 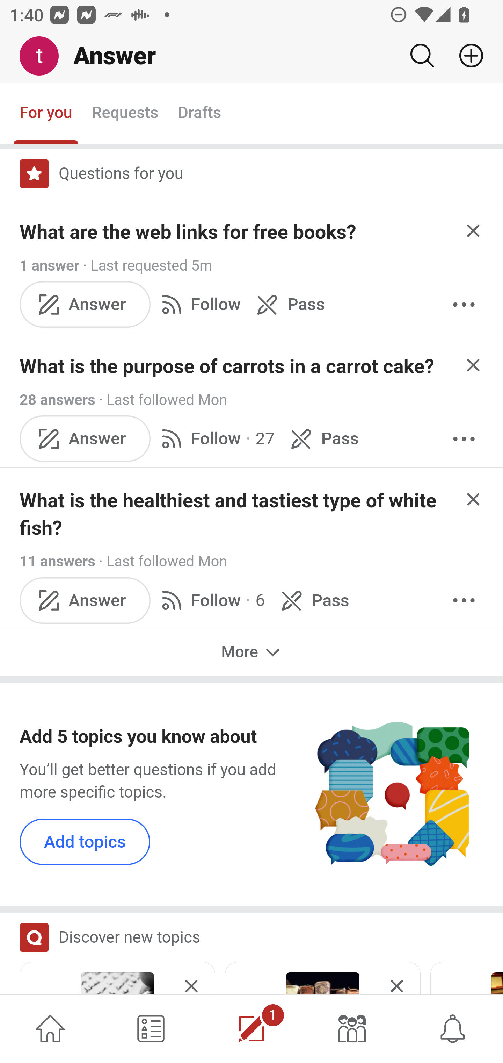 What do you see at coordinates (198, 304) in the screenshot?
I see `Follow` at bounding box center [198, 304].